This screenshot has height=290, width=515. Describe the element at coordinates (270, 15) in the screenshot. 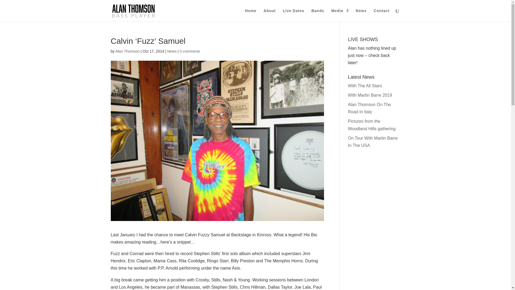

I see `About` at that location.